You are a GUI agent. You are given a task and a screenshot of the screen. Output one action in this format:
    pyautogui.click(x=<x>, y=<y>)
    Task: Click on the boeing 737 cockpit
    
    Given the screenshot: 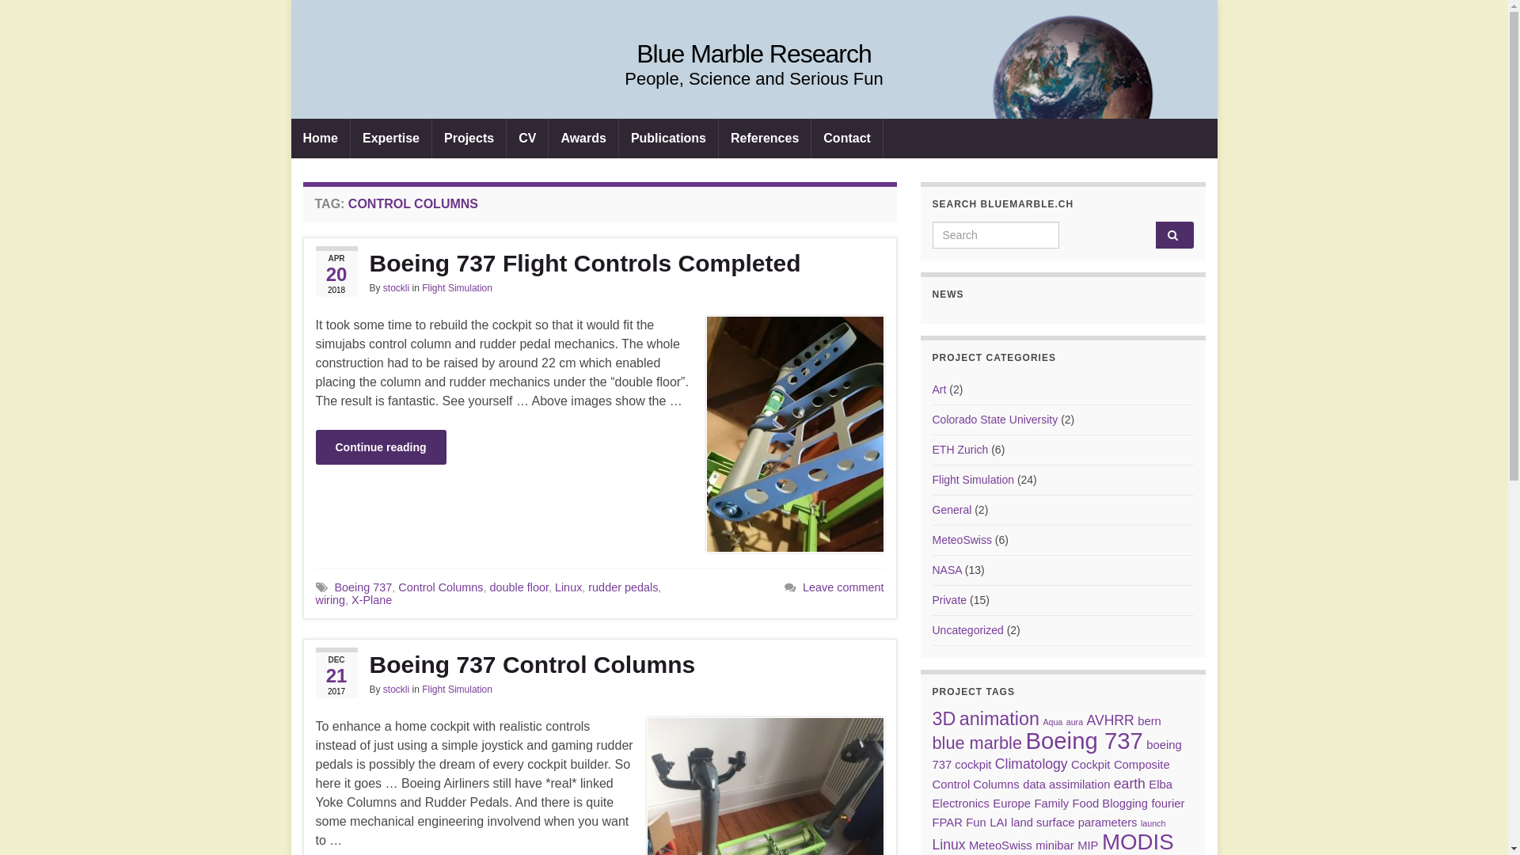 What is the action you would take?
    pyautogui.click(x=1058, y=755)
    